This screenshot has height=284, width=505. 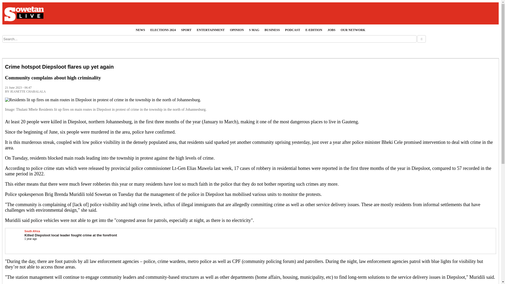 I want to click on ELECTIONS 2024, so click(x=163, y=30).